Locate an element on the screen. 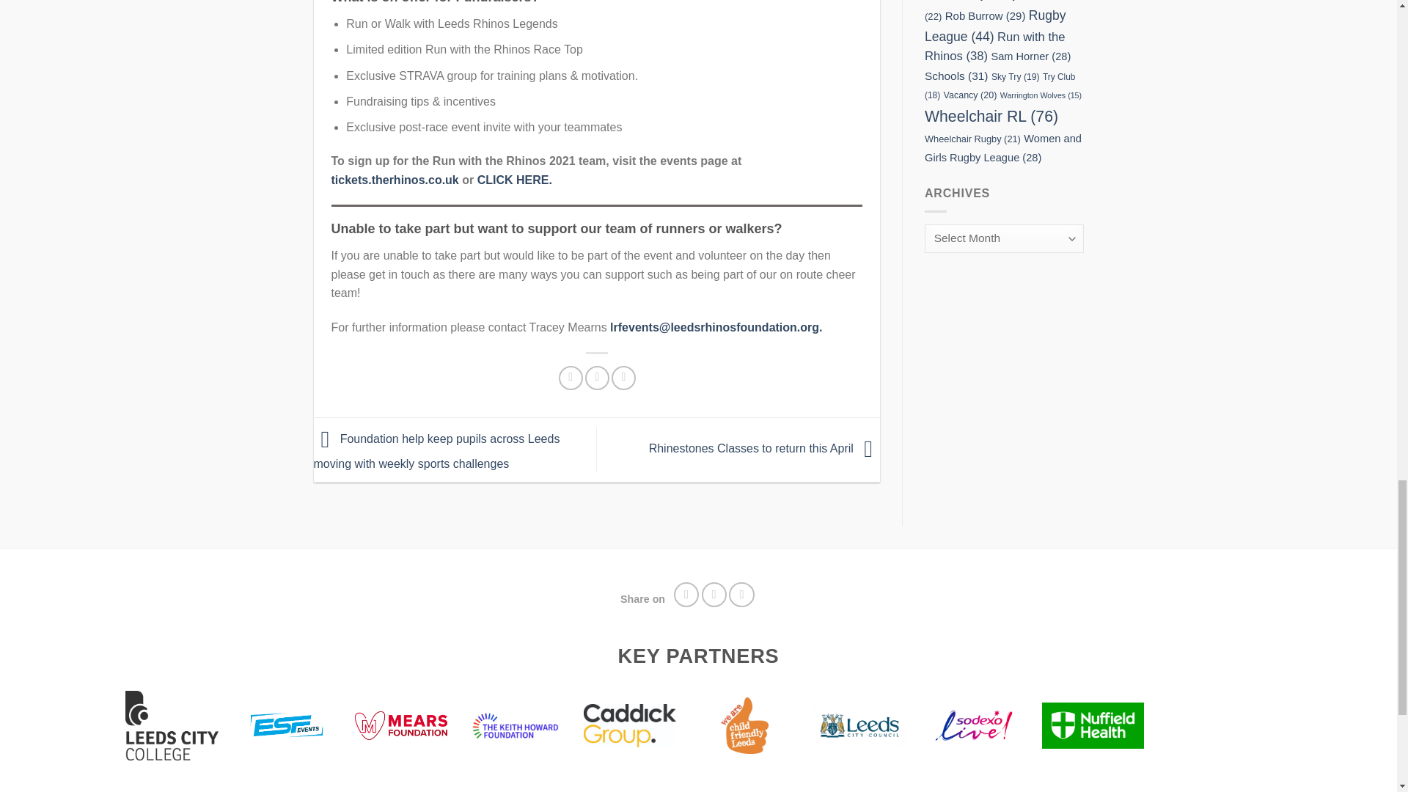 The height and width of the screenshot is (792, 1408). Email to a Friend is located at coordinates (623, 378).